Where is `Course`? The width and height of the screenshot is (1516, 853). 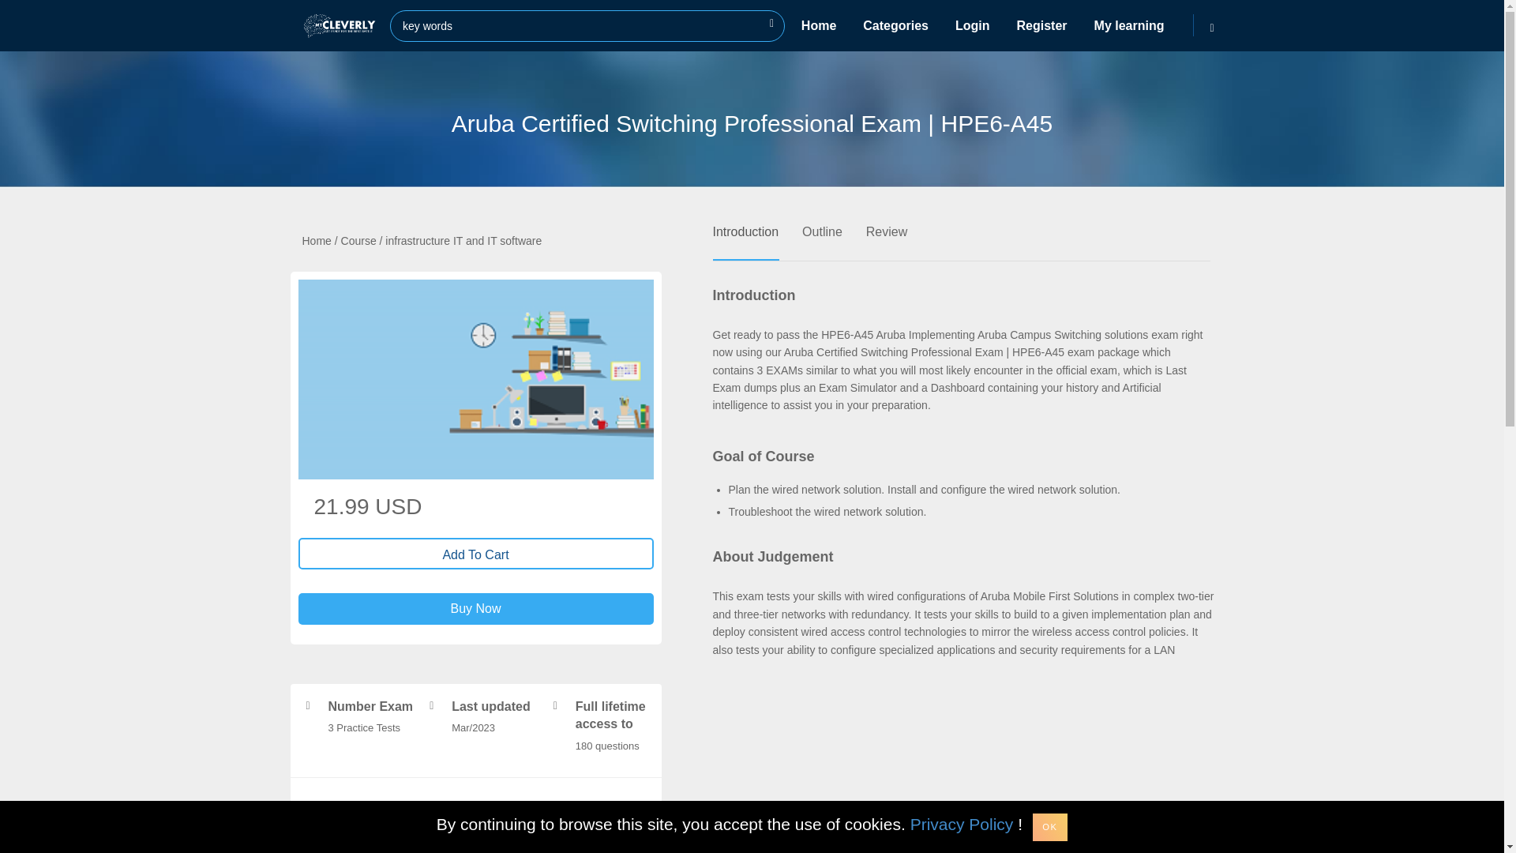 Course is located at coordinates (358, 242).